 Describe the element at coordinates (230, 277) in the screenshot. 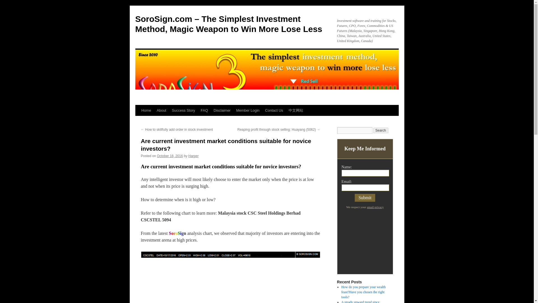

I see `Malaysia stock CSC Steel Holdings Berhad CSCSTEL 5094` at that location.